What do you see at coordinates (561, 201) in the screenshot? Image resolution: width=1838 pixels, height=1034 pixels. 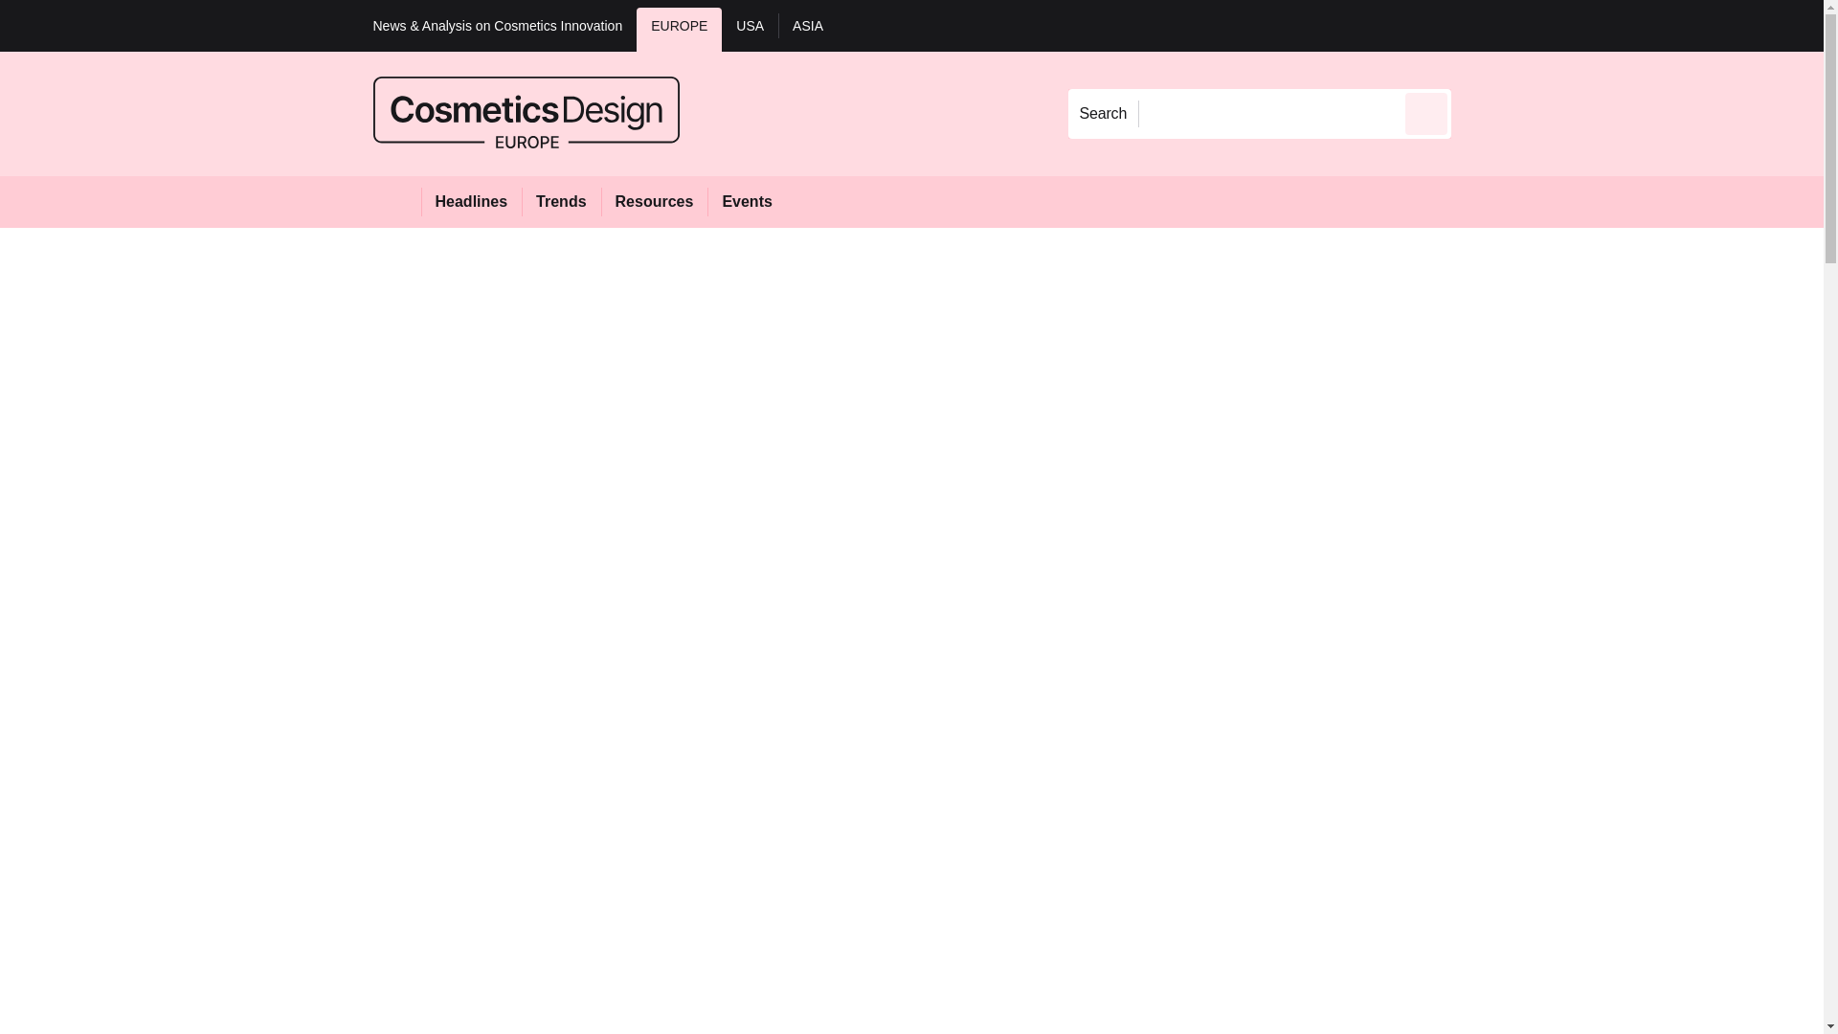 I see `Trends` at bounding box center [561, 201].